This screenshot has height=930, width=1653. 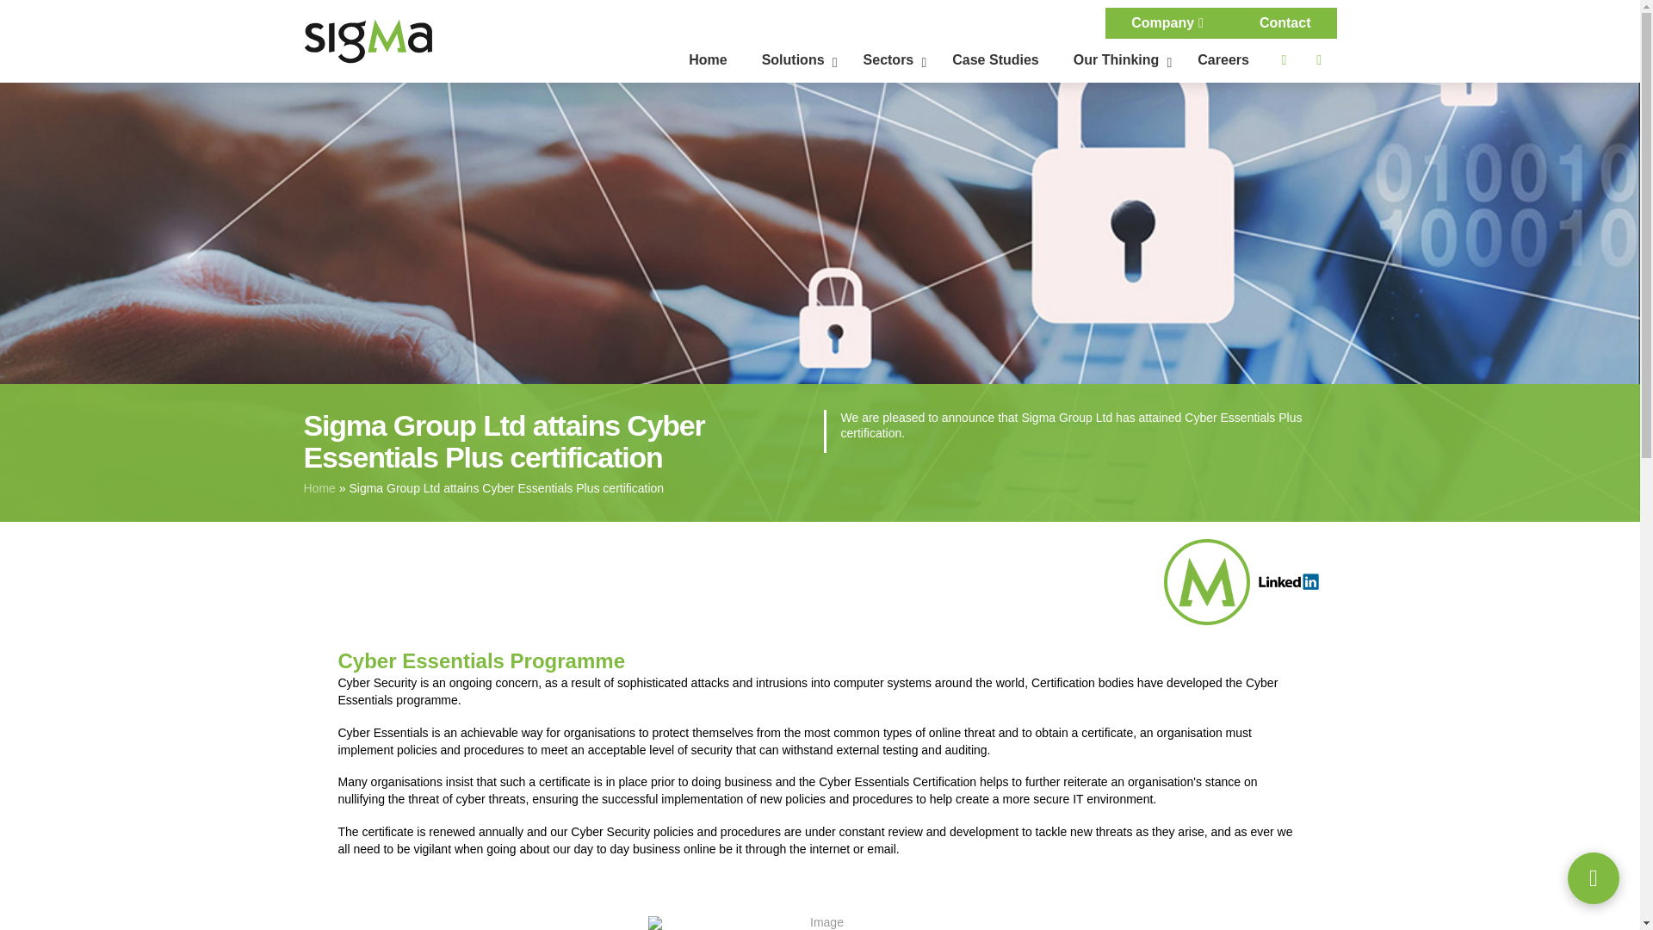 What do you see at coordinates (1223, 60) in the screenshot?
I see `Careers` at bounding box center [1223, 60].